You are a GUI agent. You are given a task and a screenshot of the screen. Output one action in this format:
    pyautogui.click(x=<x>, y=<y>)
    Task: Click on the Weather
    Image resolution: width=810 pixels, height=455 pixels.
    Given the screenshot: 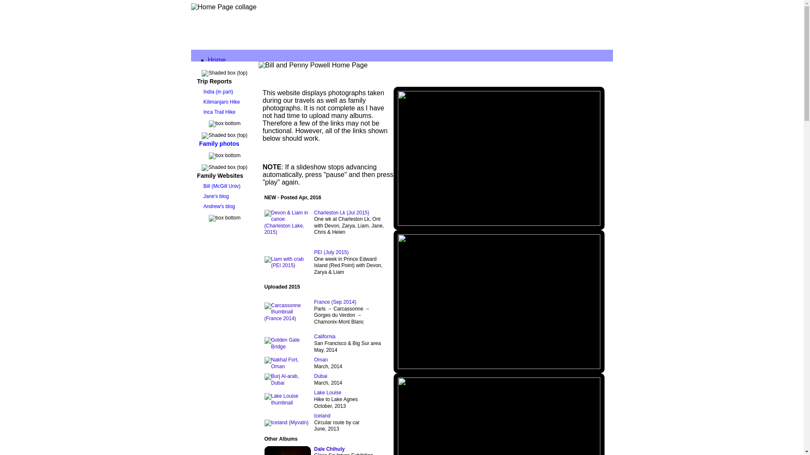 What is the action you would take?
    pyautogui.click(x=237, y=249)
    